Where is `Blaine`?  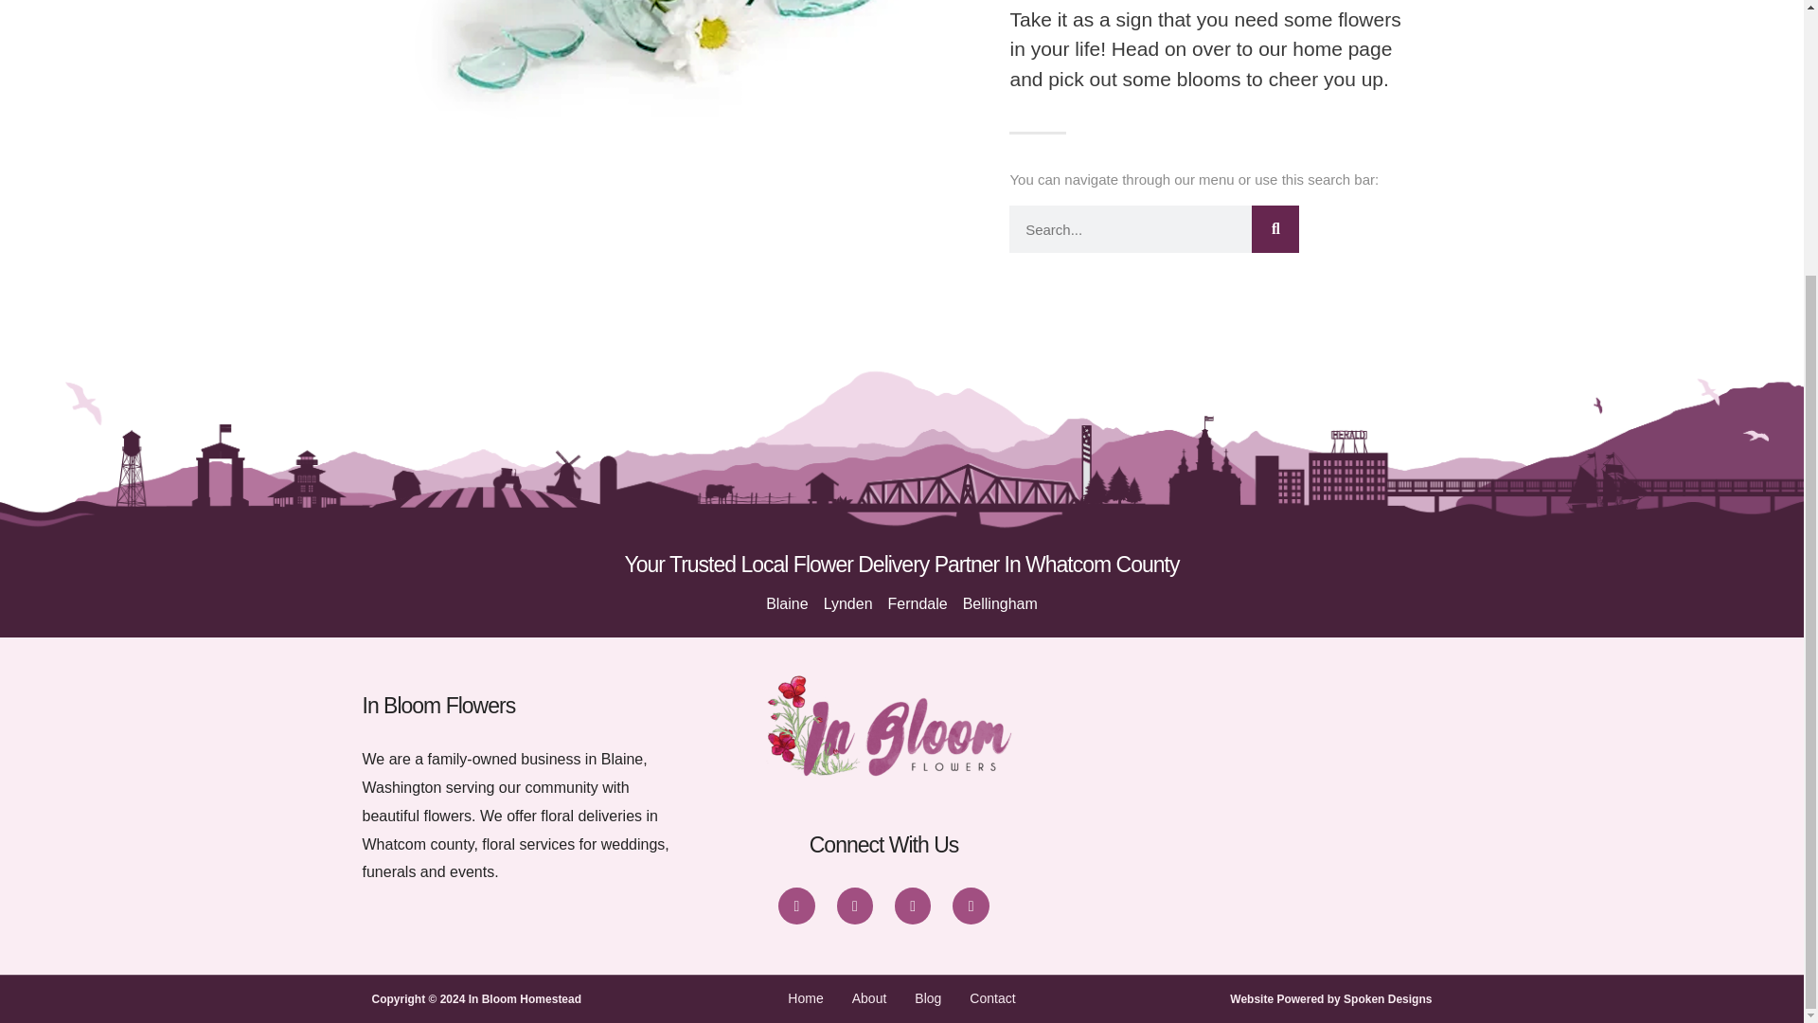
Blaine is located at coordinates (786, 604).